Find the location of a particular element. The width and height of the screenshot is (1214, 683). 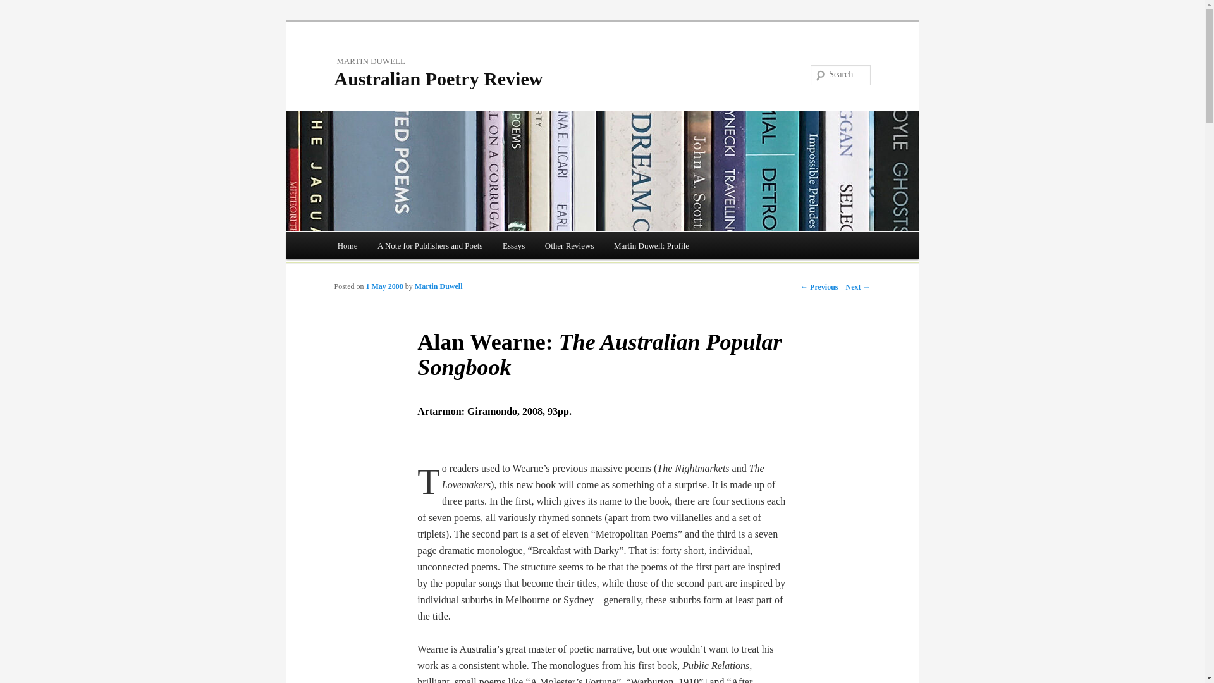

View all posts by Martin Duwell is located at coordinates (439, 286).